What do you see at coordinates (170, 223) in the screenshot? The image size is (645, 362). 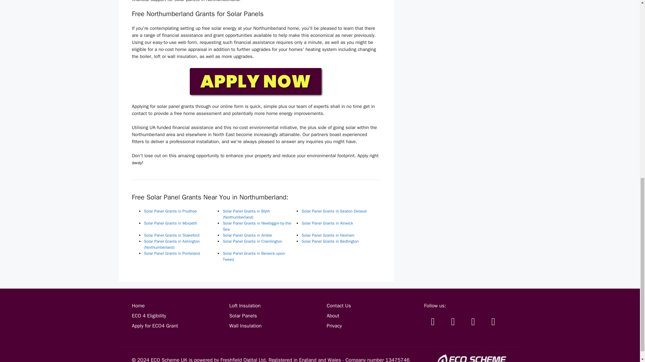 I see `Solar Panel Grants in Morpeth` at bounding box center [170, 223].